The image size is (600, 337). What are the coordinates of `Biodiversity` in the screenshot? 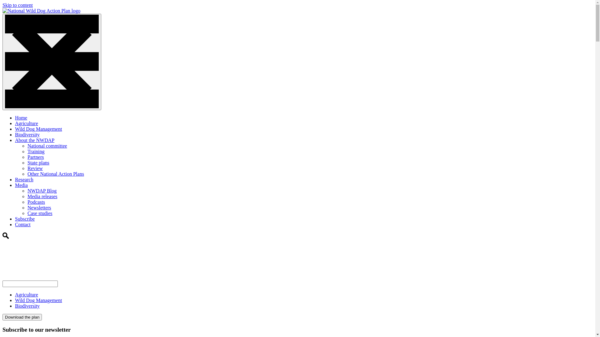 It's located at (27, 306).